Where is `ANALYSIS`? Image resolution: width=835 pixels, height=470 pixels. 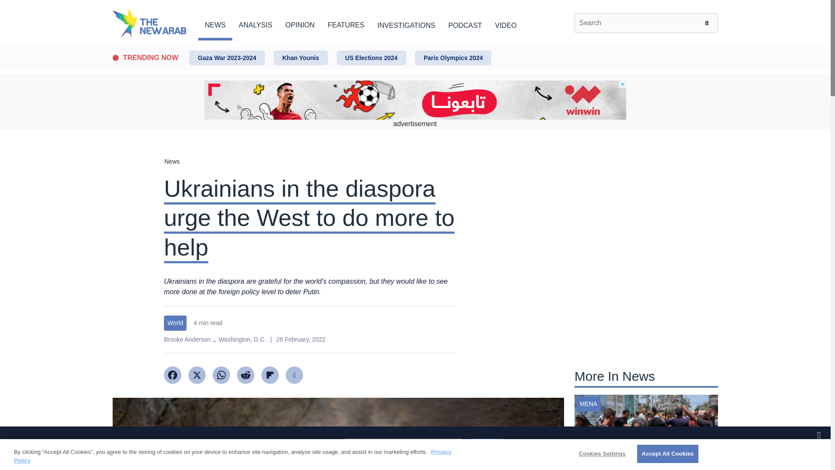 ANALYSIS is located at coordinates (255, 23).